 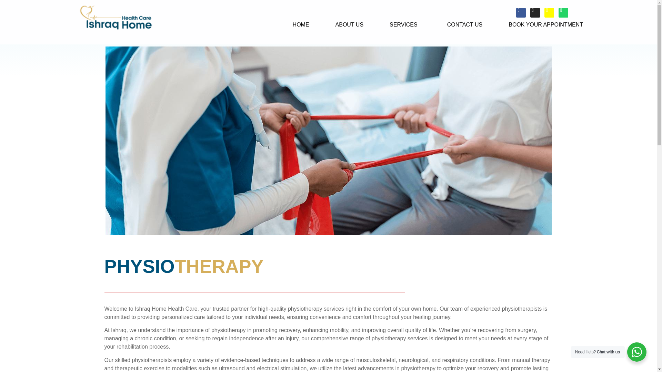 I want to click on SERVICES, so click(x=405, y=25).